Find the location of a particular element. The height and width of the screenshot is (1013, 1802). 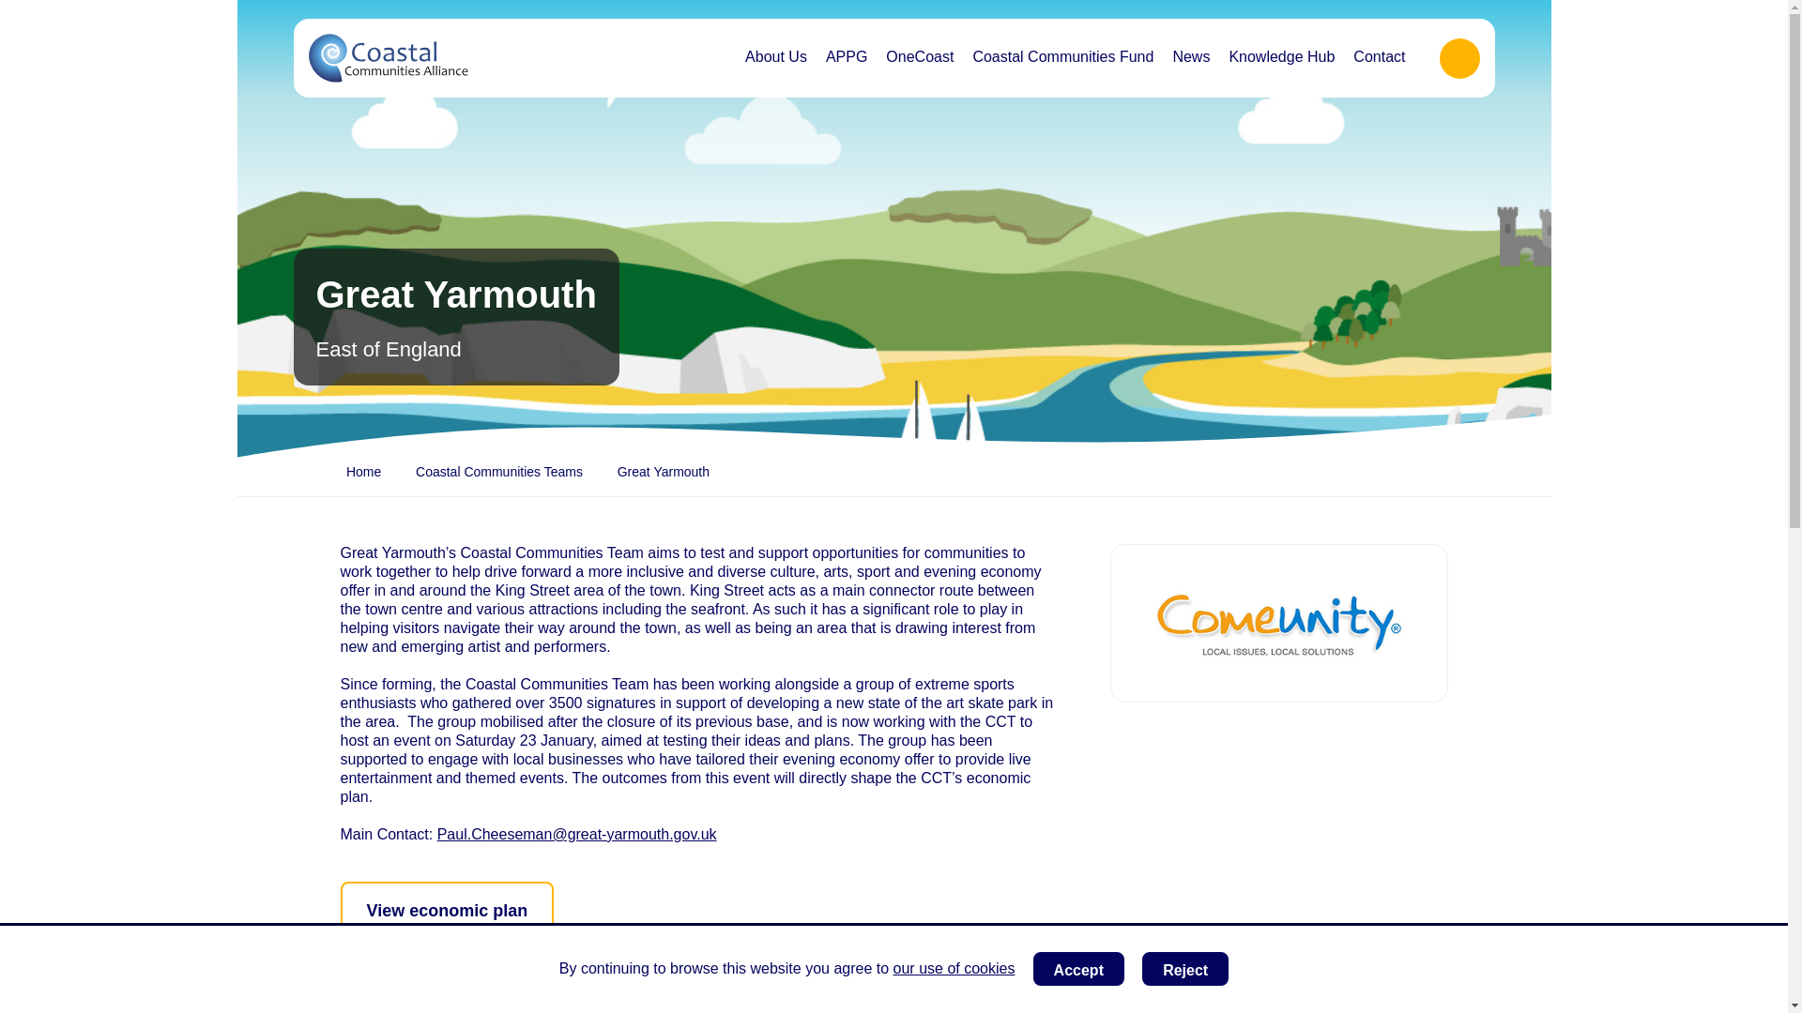

Coastal Communities Teams is located at coordinates (499, 473).